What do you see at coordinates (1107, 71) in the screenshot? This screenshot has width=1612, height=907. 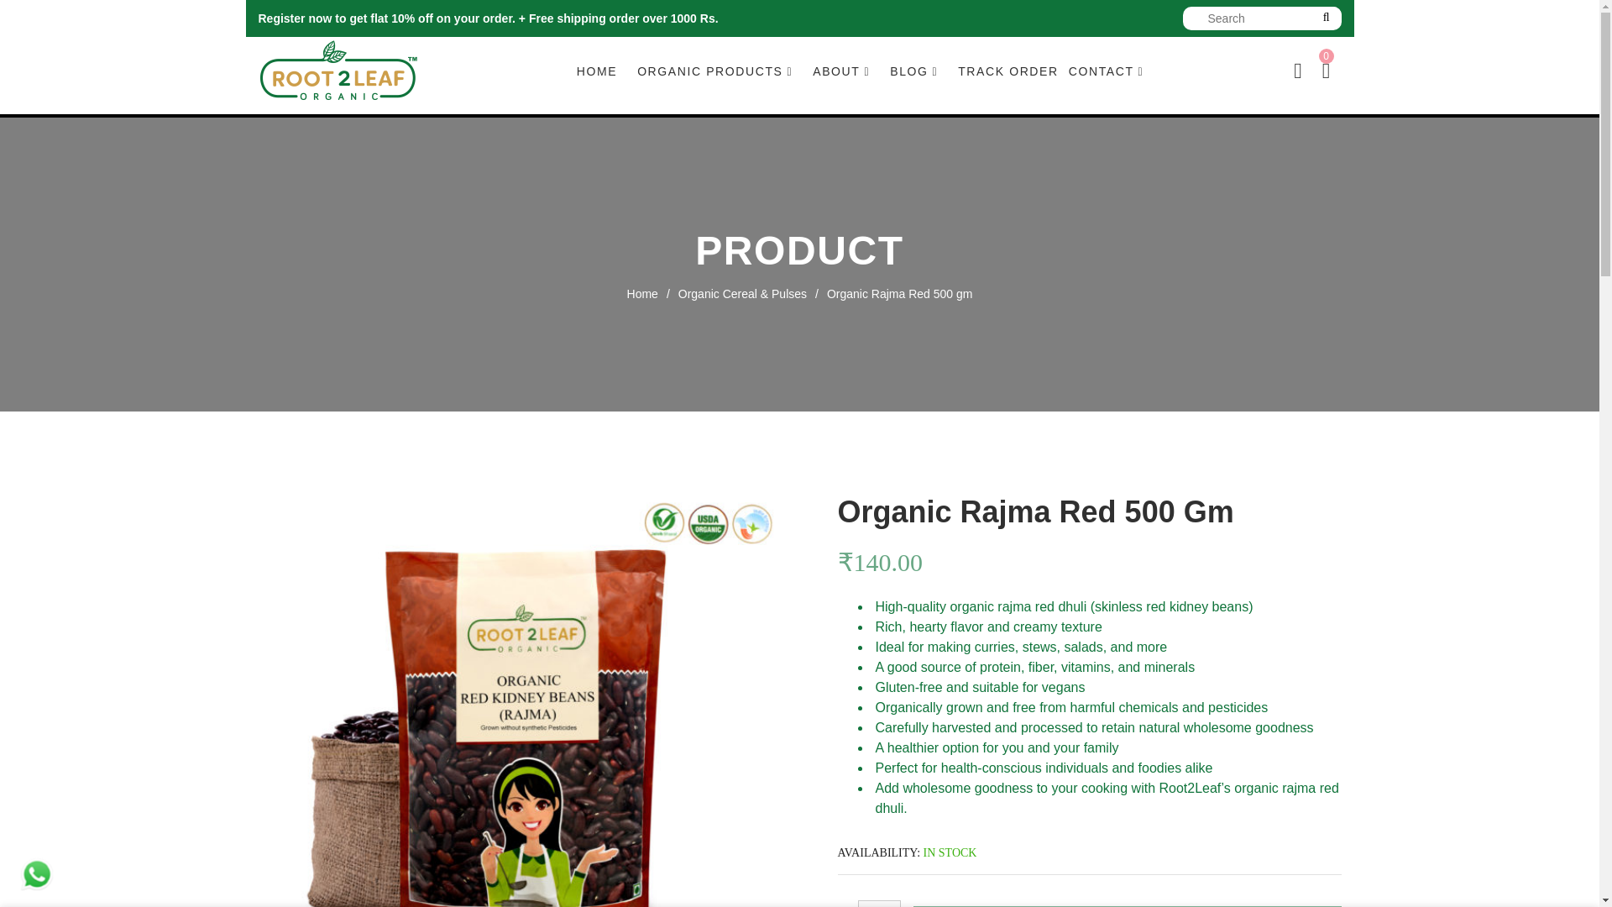 I see `CONTACT` at bounding box center [1107, 71].